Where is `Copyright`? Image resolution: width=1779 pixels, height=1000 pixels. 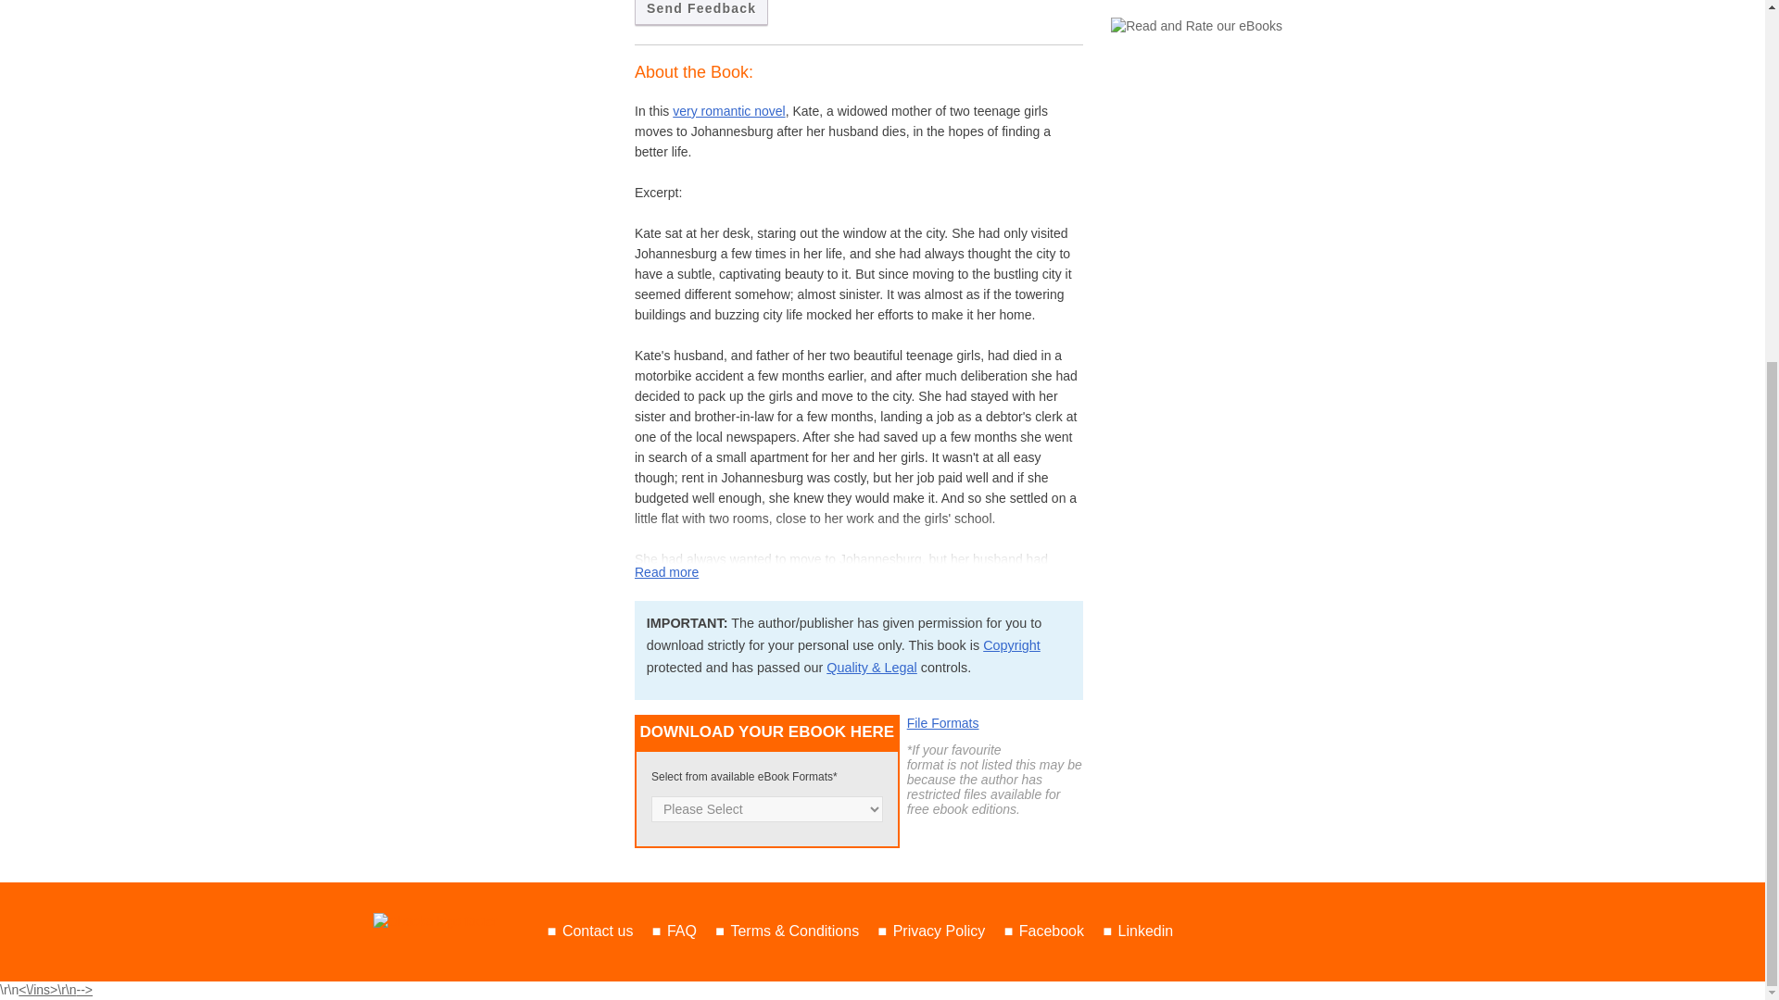 Copyright is located at coordinates (1012, 645).